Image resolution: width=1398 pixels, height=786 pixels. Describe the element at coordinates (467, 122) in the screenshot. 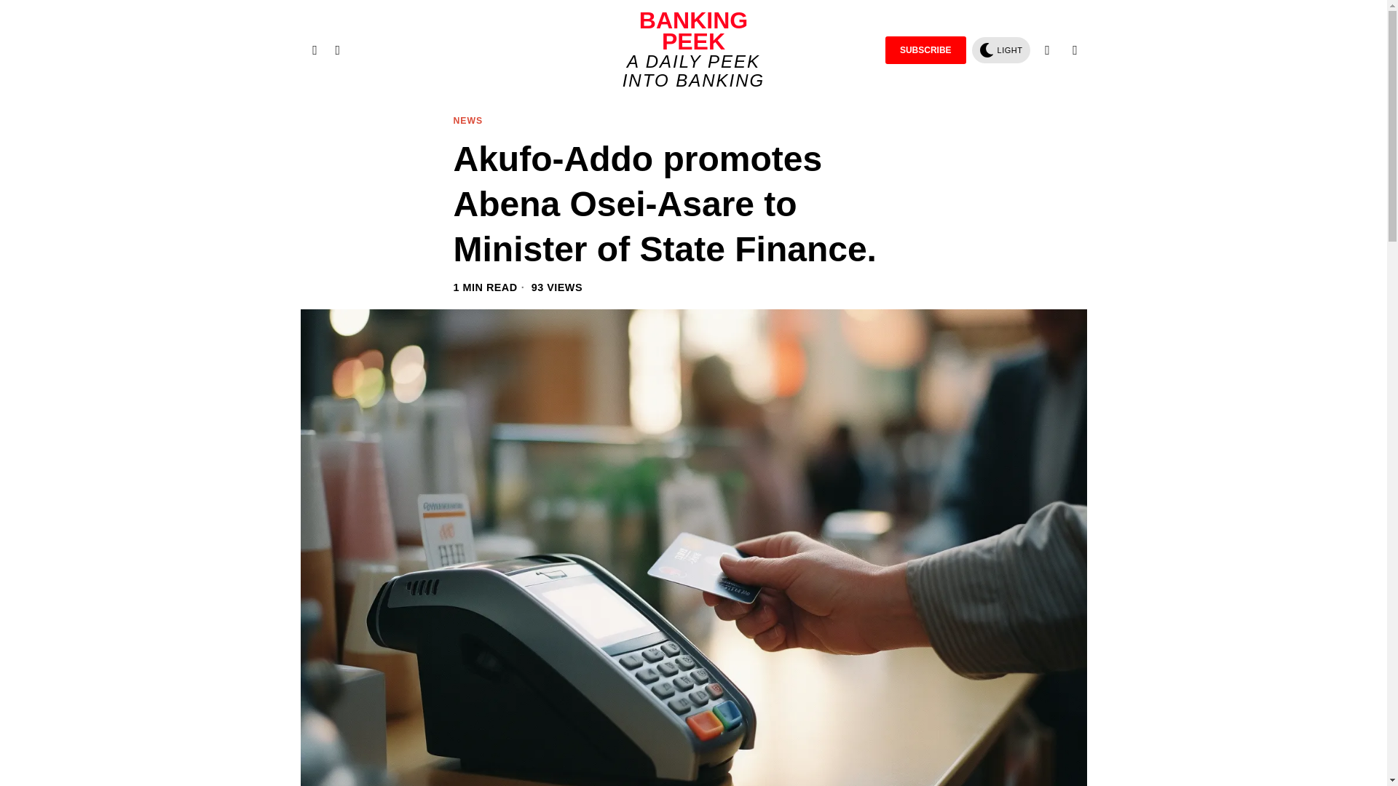

I see `NEWS` at that location.